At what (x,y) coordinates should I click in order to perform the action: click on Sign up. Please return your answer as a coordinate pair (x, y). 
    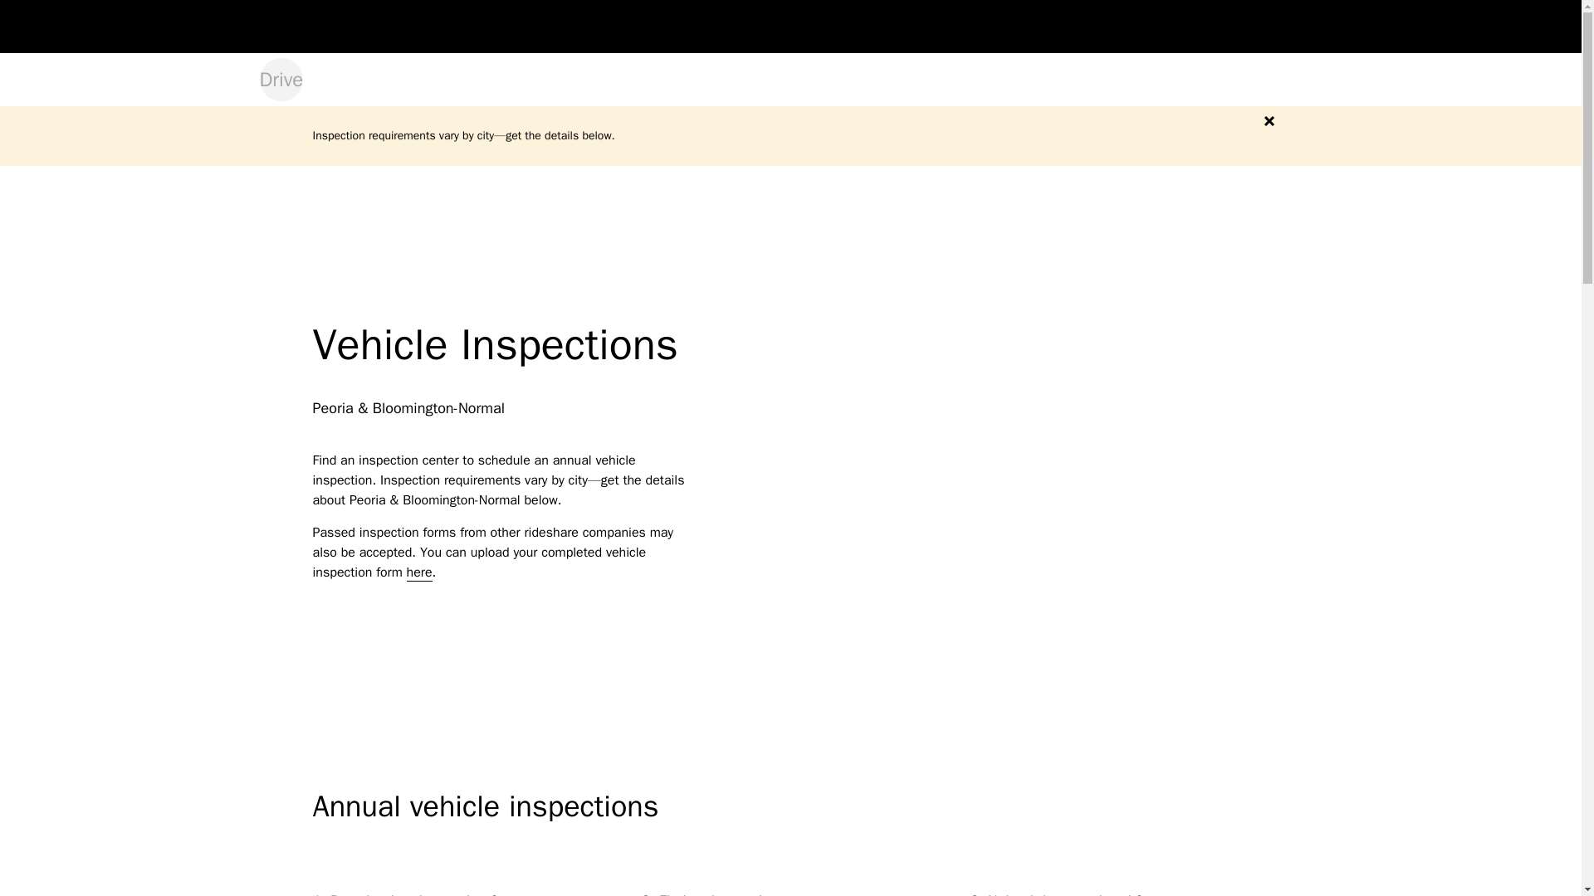
    Looking at the image, I should click on (1272, 27).